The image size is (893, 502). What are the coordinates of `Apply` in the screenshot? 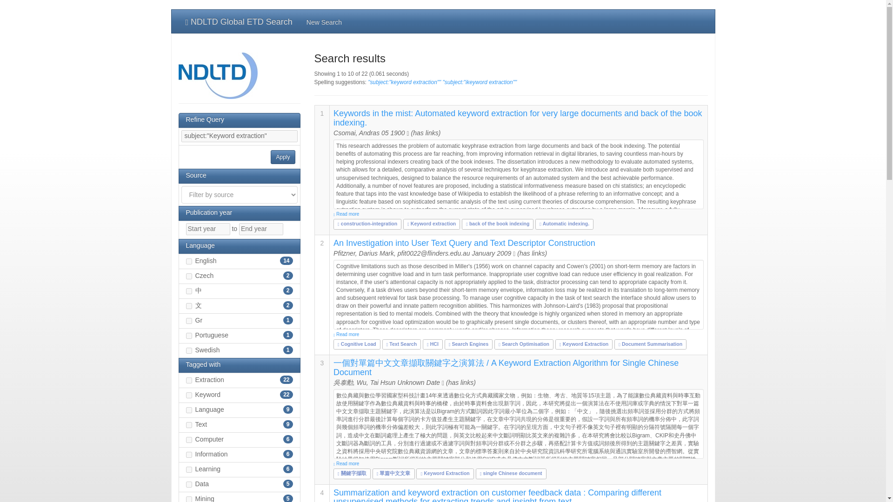 It's located at (282, 157).